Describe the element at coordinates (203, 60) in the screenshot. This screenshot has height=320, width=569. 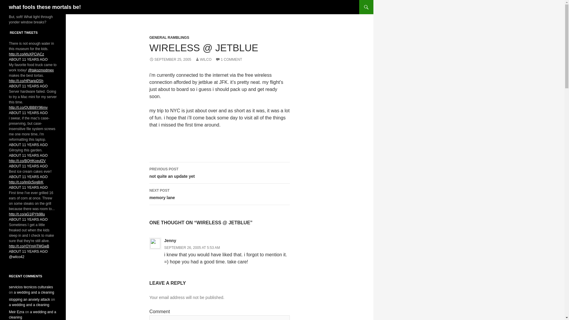
I see `WILCO` at that location.